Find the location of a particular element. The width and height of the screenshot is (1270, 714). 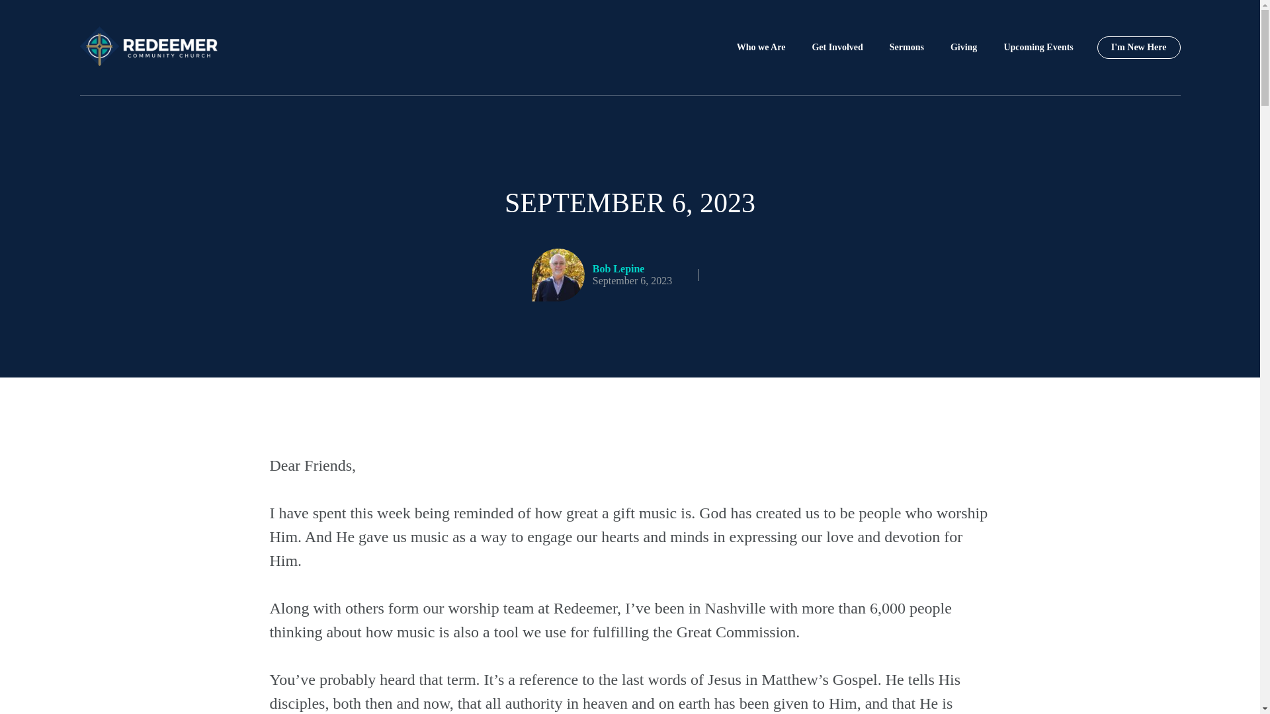

I'm New Here is located at coordinates (1139, 48).